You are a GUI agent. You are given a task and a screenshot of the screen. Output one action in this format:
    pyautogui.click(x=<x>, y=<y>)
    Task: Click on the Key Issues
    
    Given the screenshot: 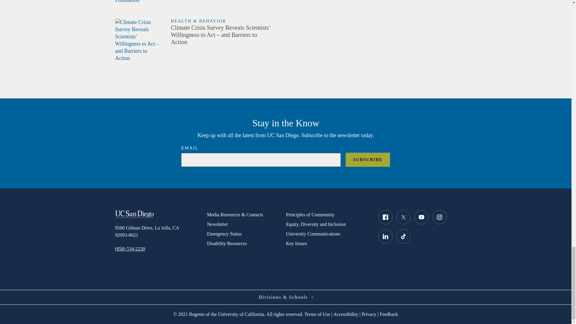 What is the action you would take?
    pyautogui.click(x=327, y=244)
    